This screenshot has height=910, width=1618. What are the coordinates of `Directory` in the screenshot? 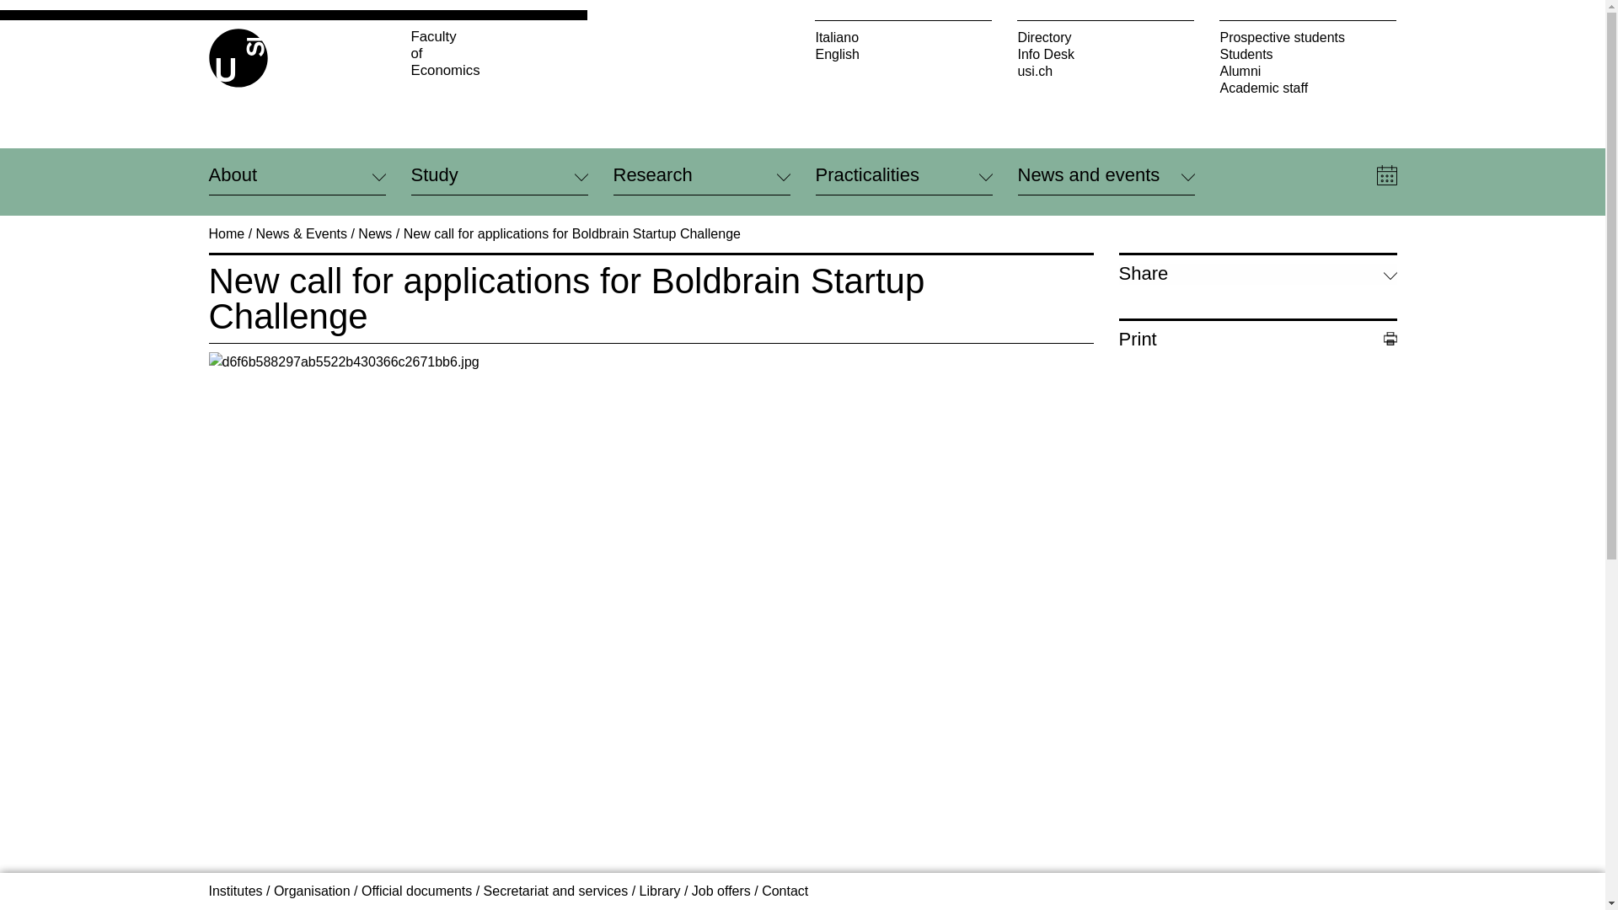 It's located at (1106, 37).